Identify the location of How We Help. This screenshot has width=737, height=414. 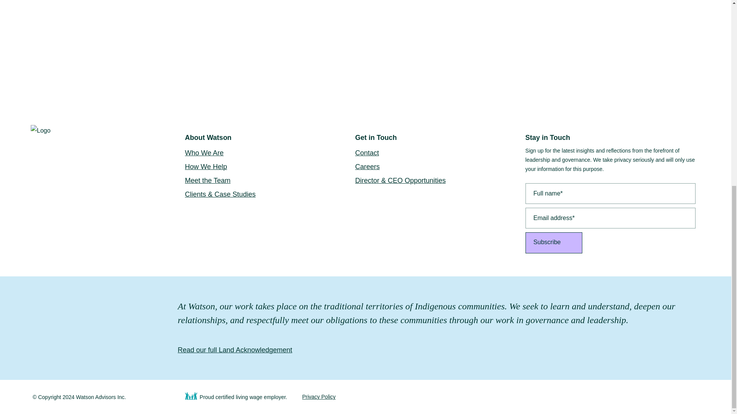
(270, 166).